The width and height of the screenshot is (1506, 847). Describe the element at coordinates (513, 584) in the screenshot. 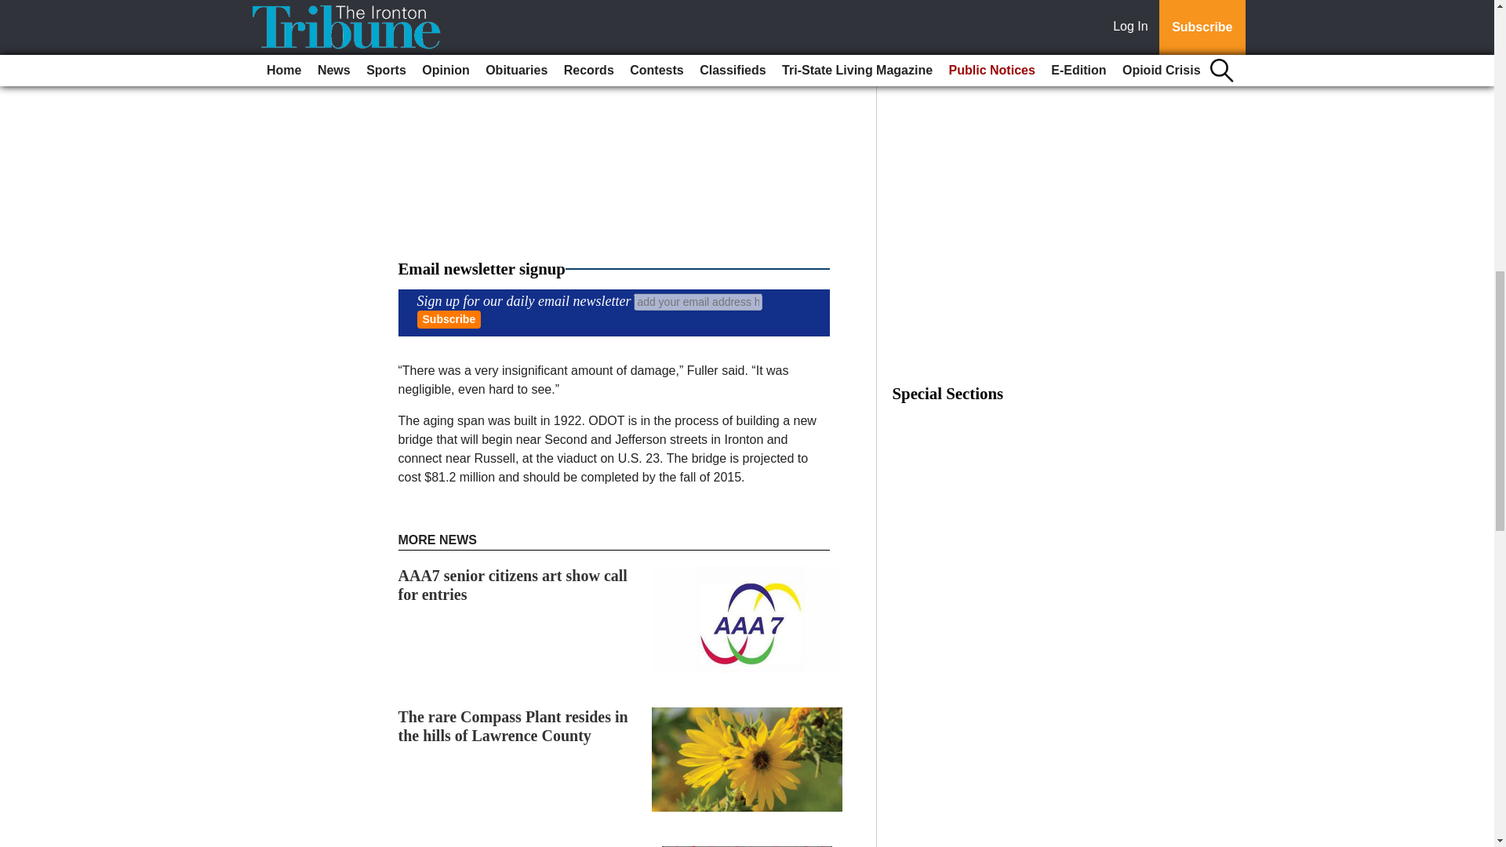

I see `AAA7 senior citizens art show call for entries` at that location.